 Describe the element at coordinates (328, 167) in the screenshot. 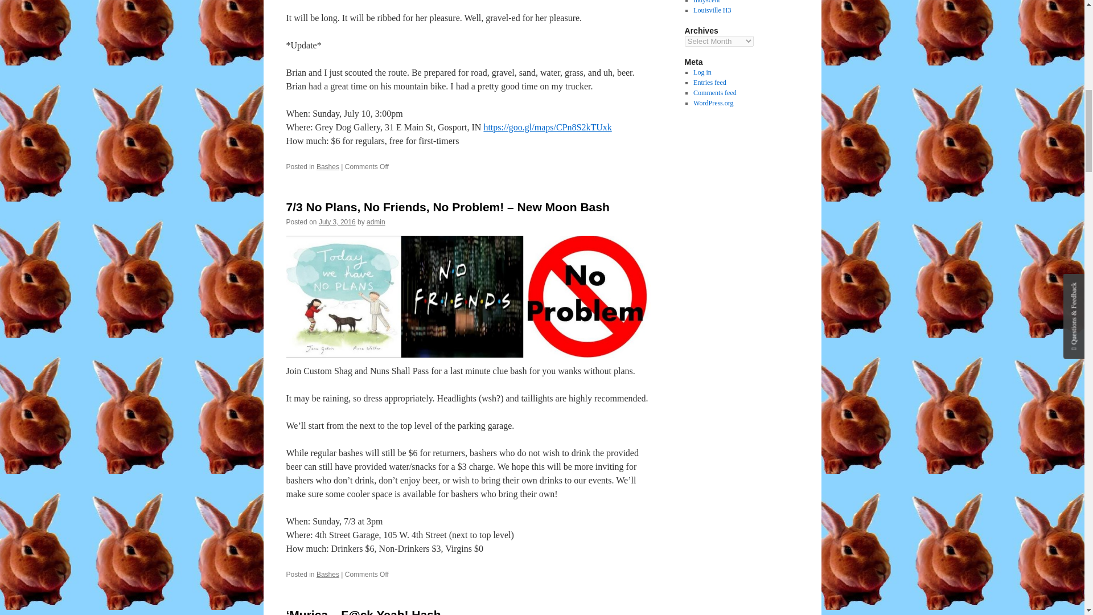

I see `Bashes` at that location.